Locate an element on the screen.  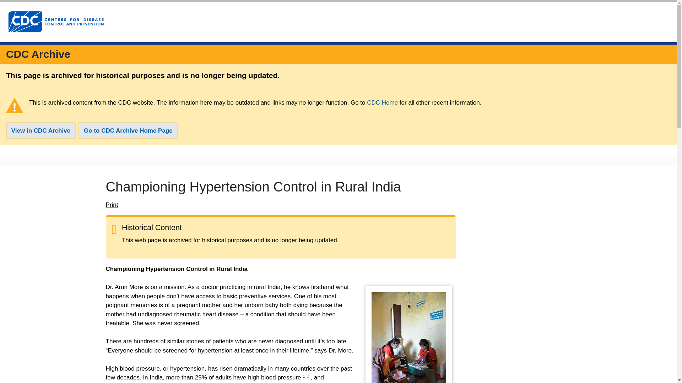
1 is located at coordinates (306, 376).